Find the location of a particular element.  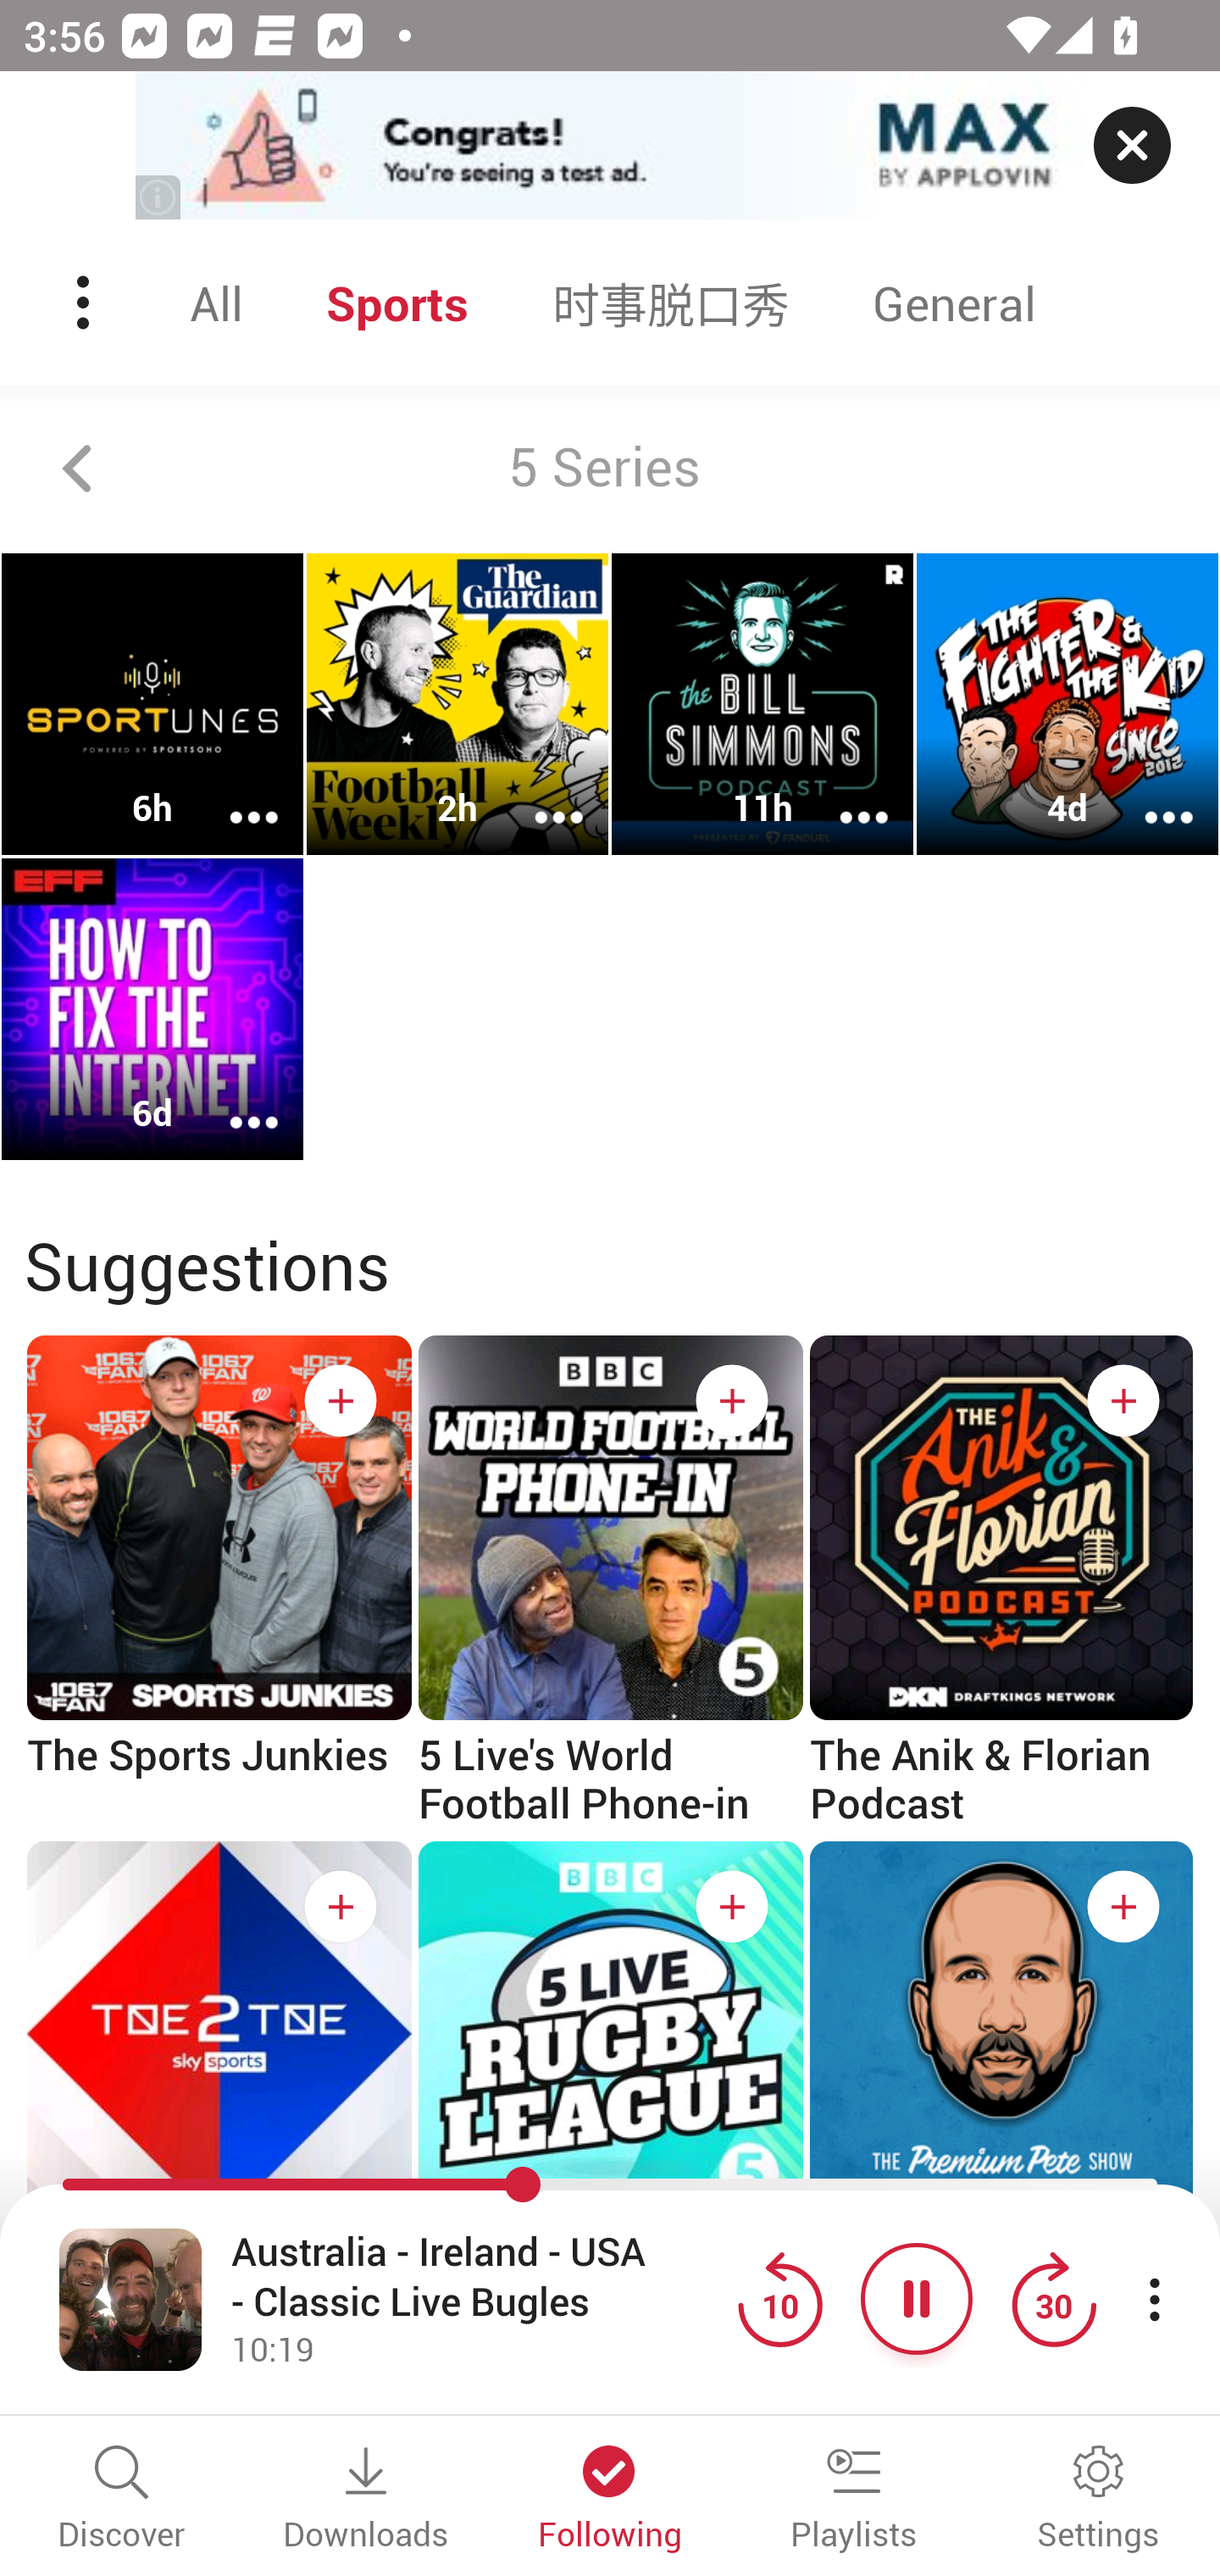

Subscribe button is located at coordinates (1123, 1402).